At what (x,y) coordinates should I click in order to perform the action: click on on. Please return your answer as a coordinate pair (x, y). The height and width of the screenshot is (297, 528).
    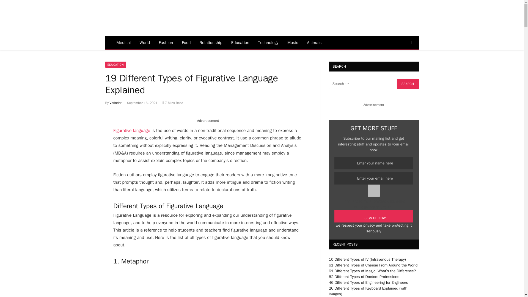
    Looking at the image, I should click on (374, 191).